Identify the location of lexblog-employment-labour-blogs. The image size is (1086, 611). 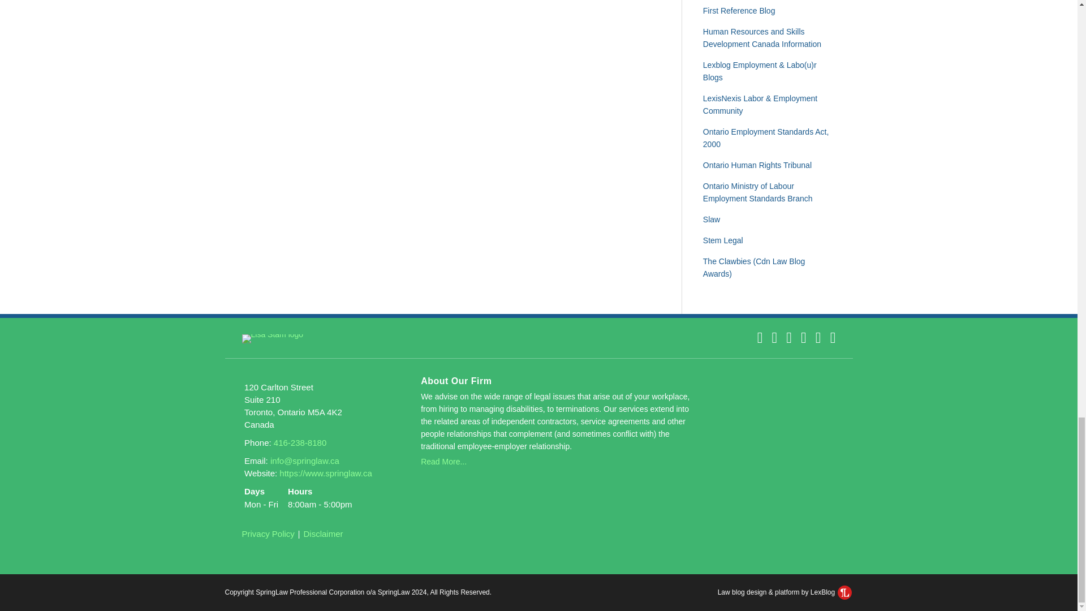
(759, 71).